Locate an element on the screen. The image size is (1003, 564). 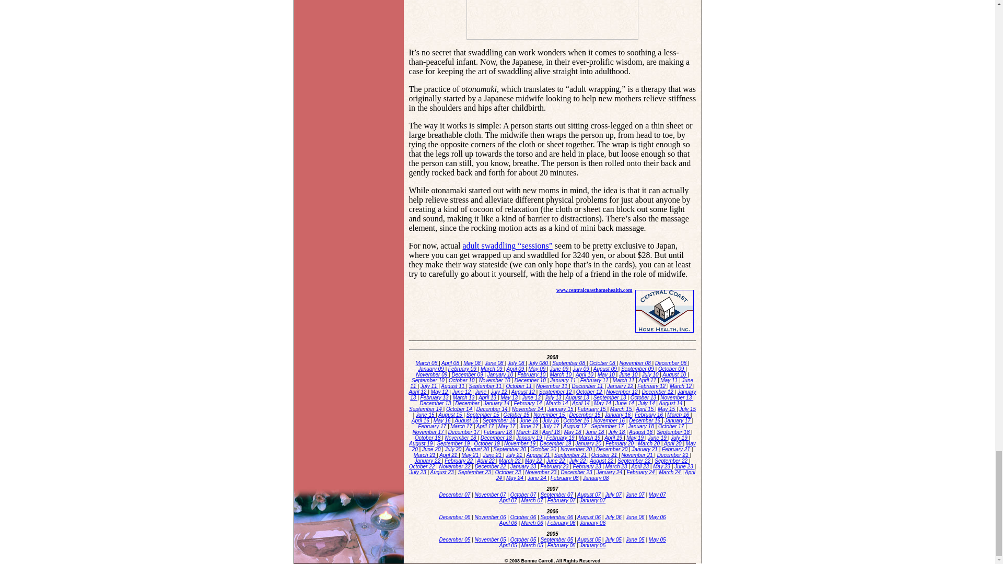
November 08 is located at coordinates (636, 363).